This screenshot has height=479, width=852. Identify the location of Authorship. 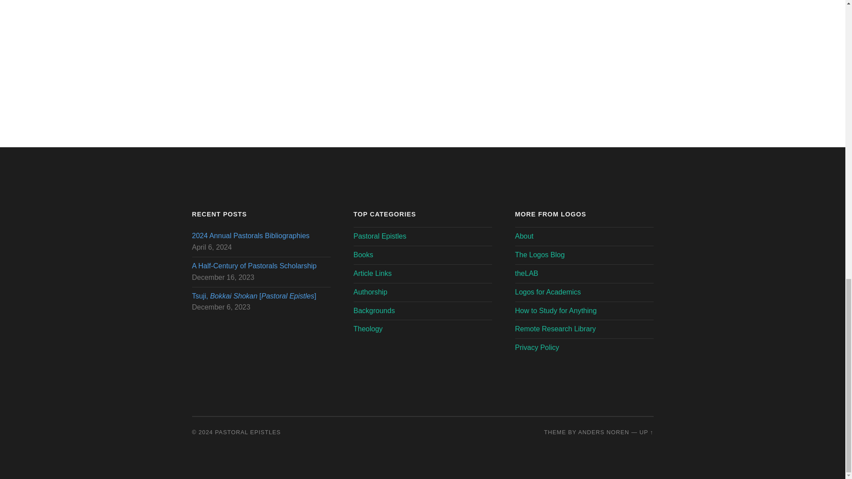
(370, 292).